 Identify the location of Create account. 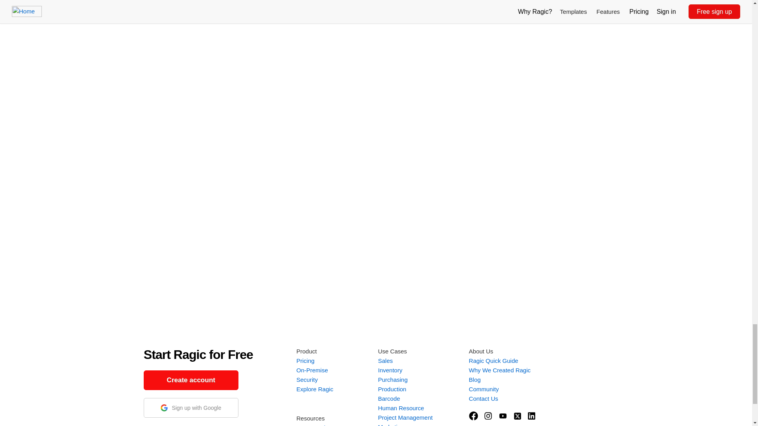
(191, 380).